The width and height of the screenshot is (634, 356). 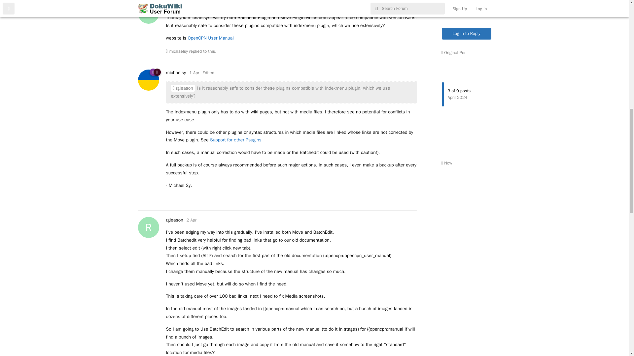 What do you see at coordinates (210, 38) in the screenshot?
I see `OpenCPN User Manual` at bounding box center [210, 38].